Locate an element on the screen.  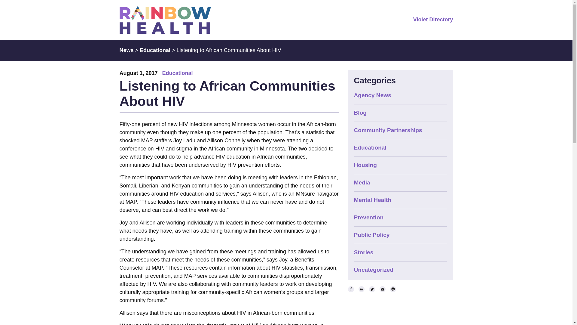
Agency News is located at coordinates (373, 95).